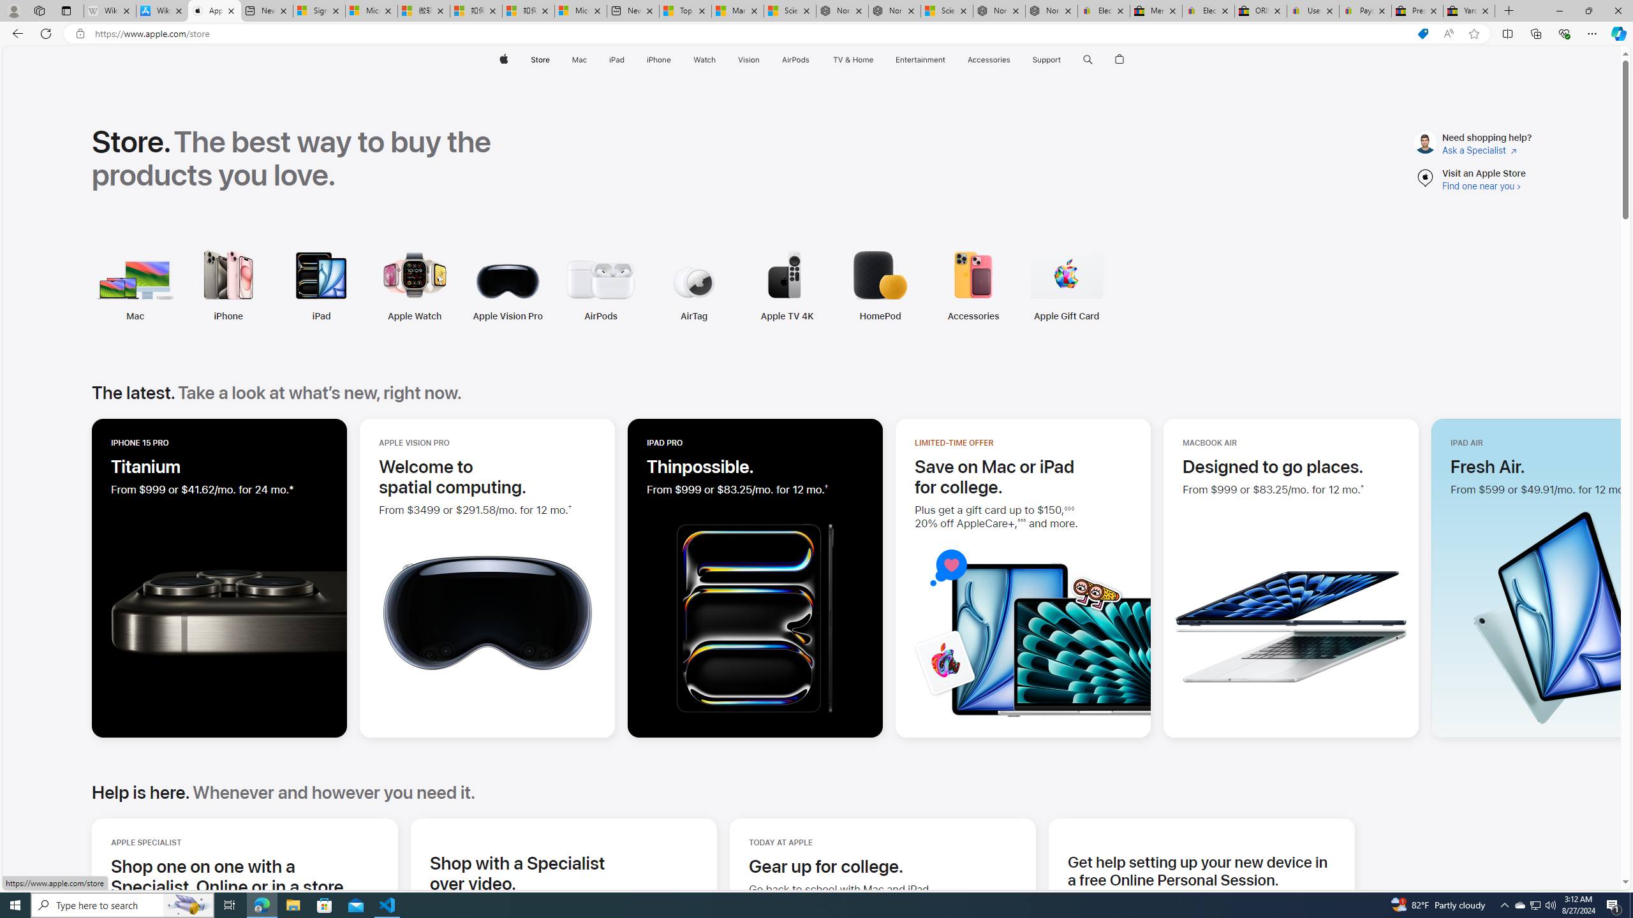 The image size is (1633, 918). Describe the element at coordinates (1088, 60) in the screenshot. I see `Search apple.com` at that location.